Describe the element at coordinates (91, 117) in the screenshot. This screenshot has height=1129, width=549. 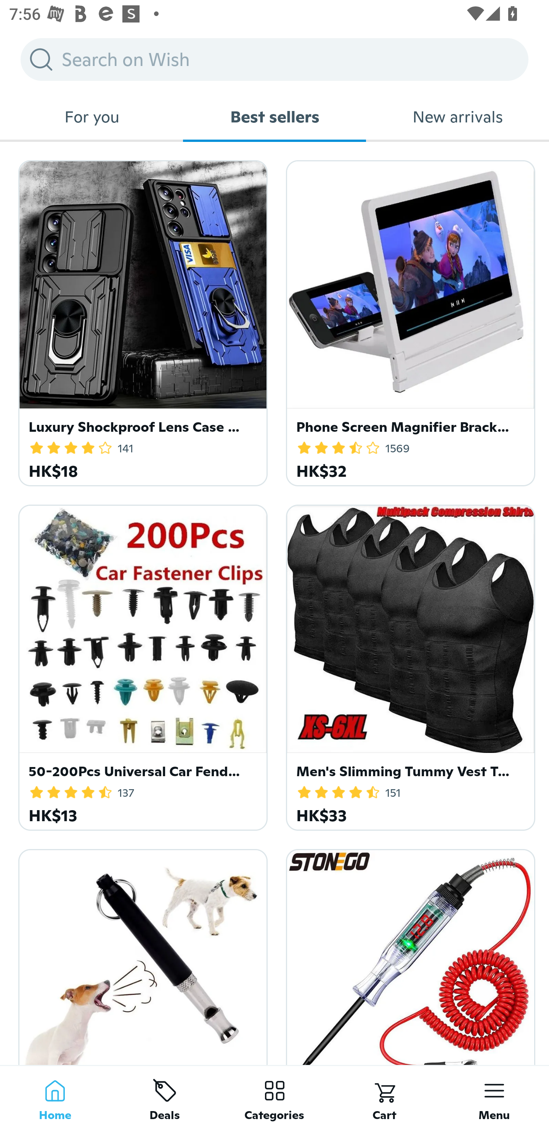
I see `For you` at that location.